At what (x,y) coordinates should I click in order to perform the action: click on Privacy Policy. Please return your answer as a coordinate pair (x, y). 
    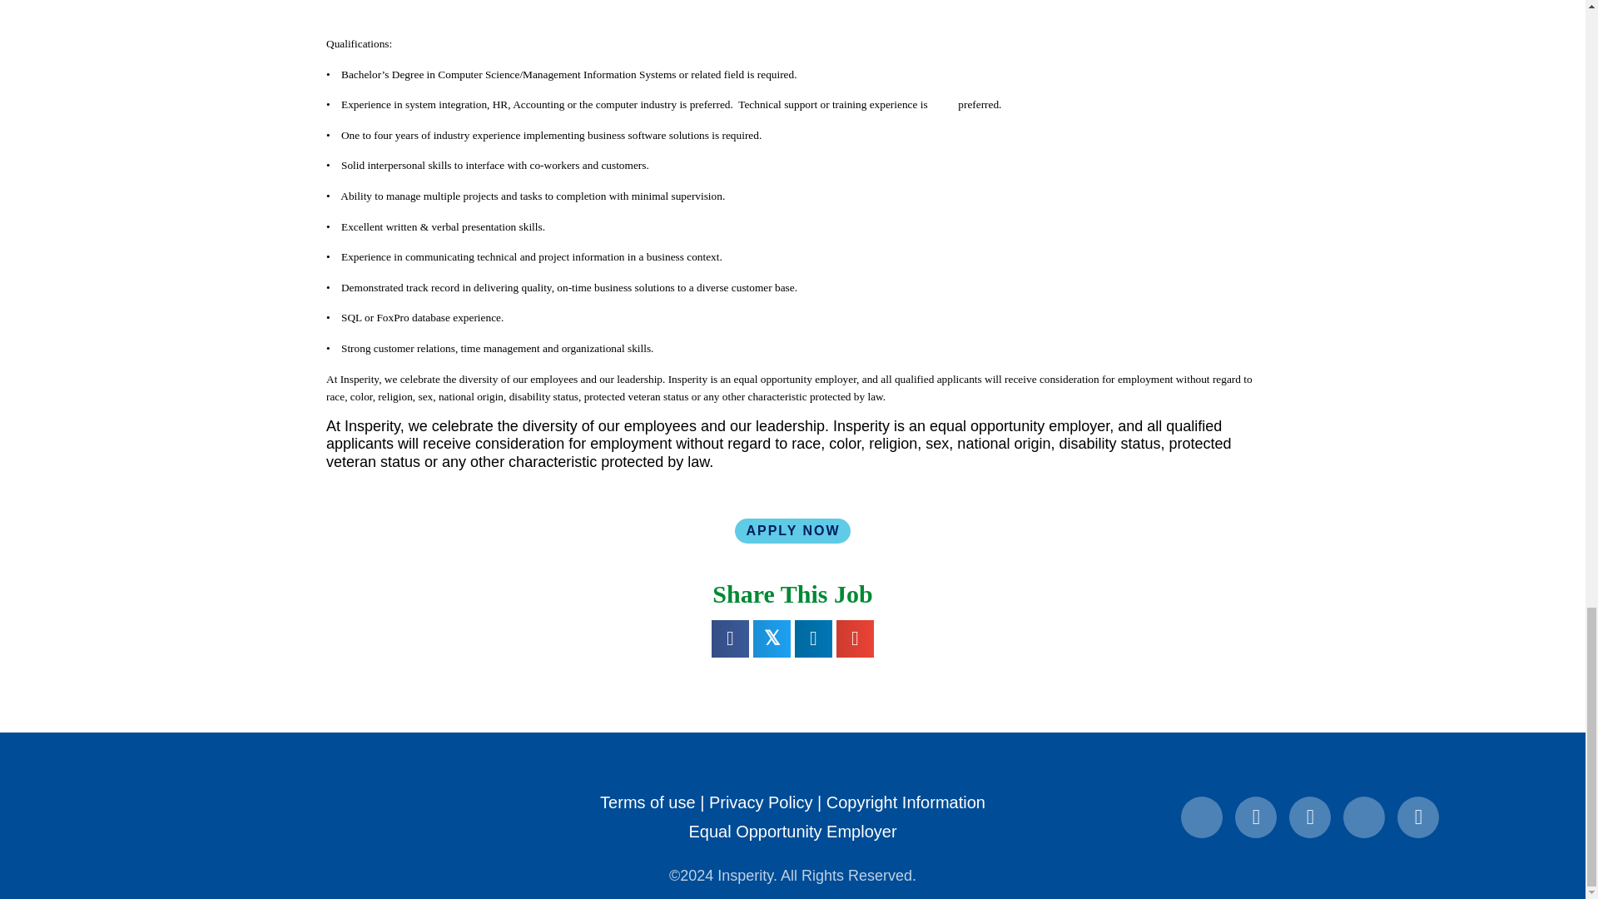
    Looking at the image, I should click on (761, 802).